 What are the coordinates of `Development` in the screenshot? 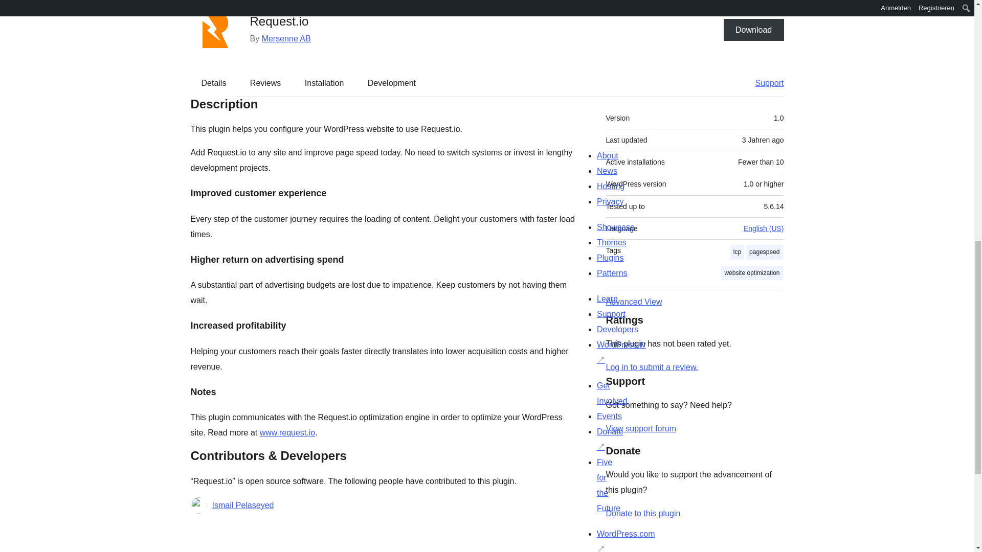 It's located at (392, 83).